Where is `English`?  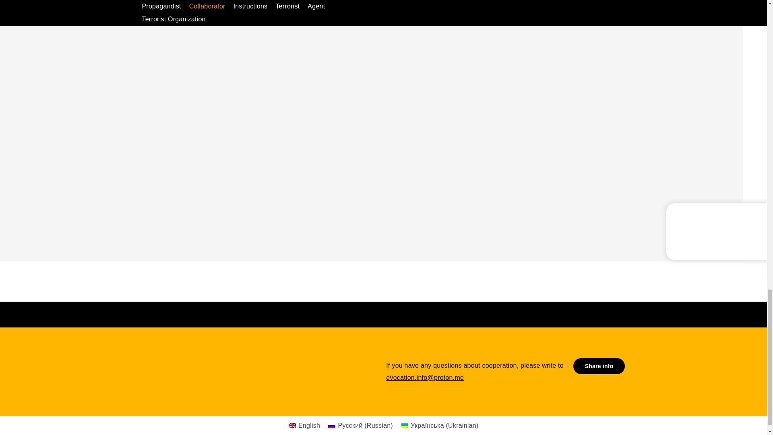
English is located at coordinates (304, 426).